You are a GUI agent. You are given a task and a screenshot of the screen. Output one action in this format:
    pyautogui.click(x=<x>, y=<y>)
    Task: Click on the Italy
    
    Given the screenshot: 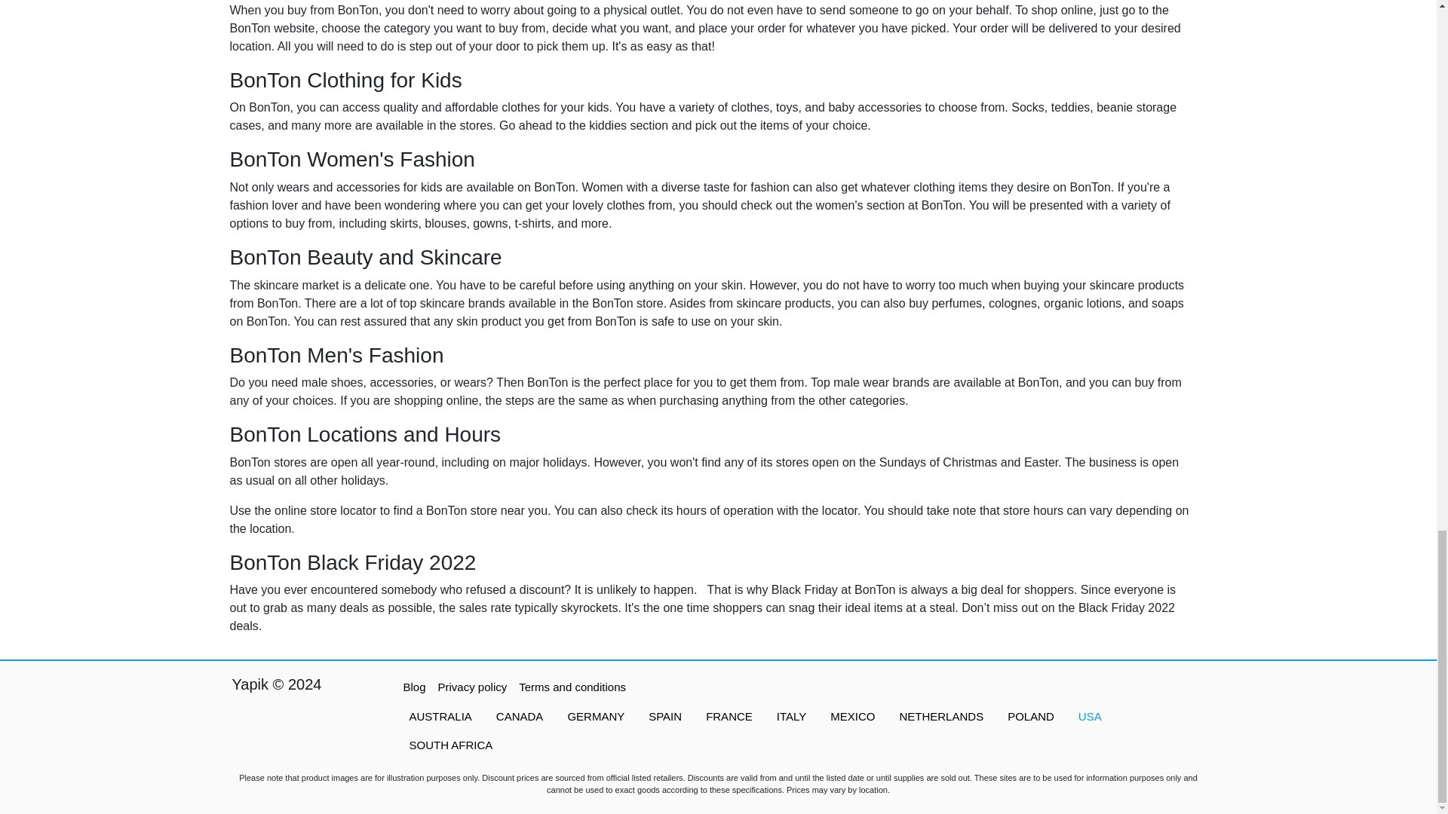 What is the action you would take?
    pyautogui.click(x=790, y=717)
    